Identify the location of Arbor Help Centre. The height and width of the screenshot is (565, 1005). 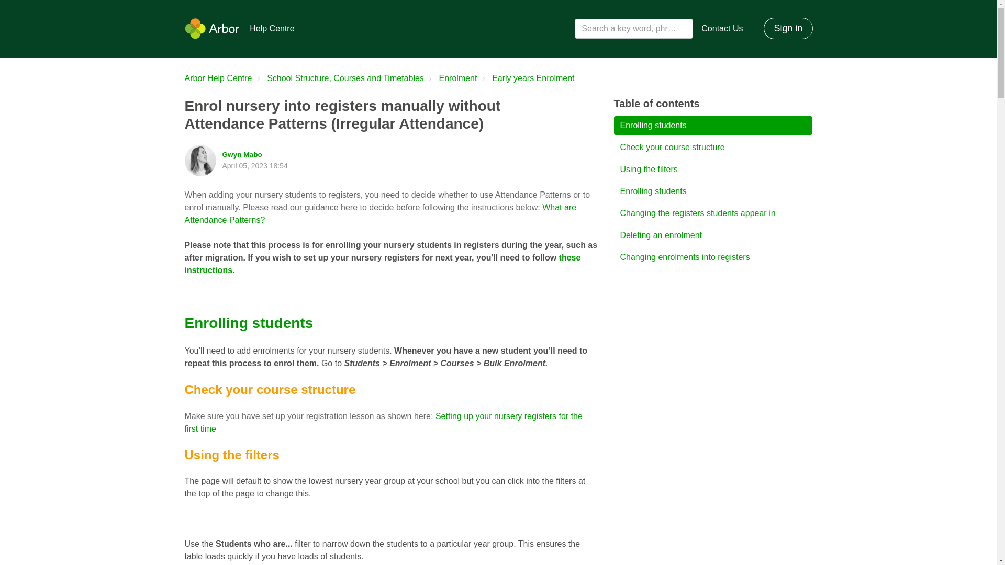
(218, 78).